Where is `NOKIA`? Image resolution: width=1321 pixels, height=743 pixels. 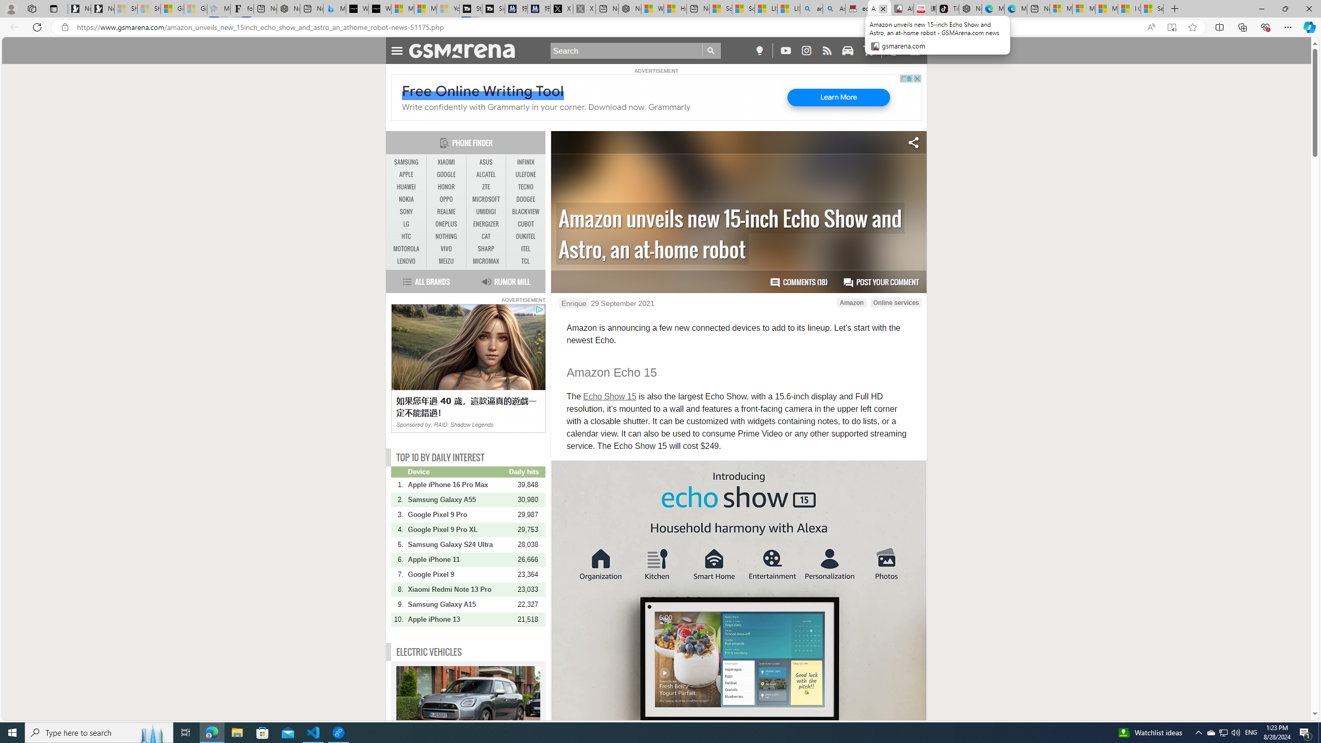 NOKIA is located at coordinates (407, 200).